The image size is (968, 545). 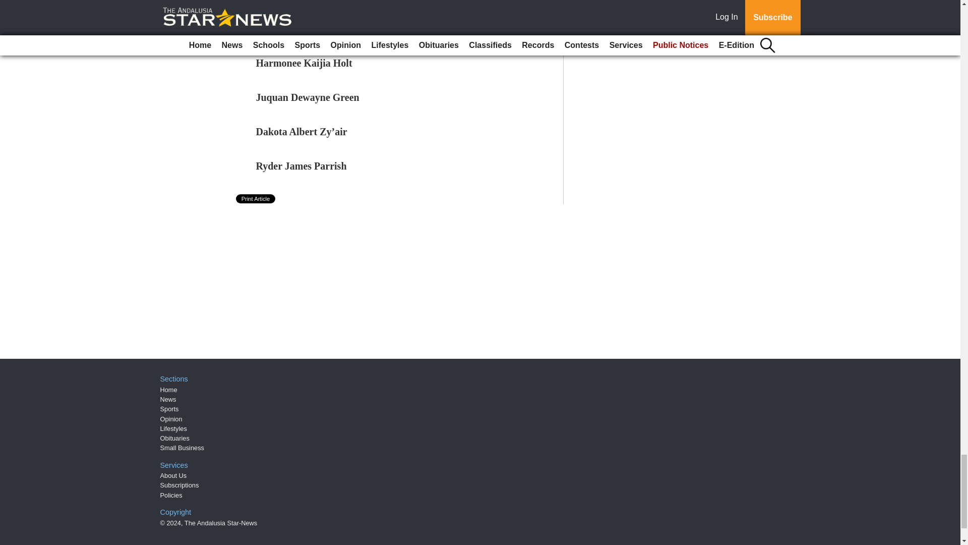 I want to click on Opinion, so click(x=171, y=419).